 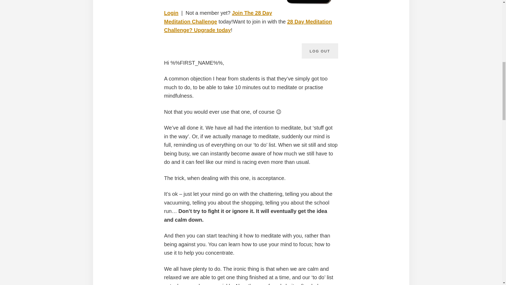 I want to click on Join The 28 Day Meditation Challenge, so click(x=218, y=17).